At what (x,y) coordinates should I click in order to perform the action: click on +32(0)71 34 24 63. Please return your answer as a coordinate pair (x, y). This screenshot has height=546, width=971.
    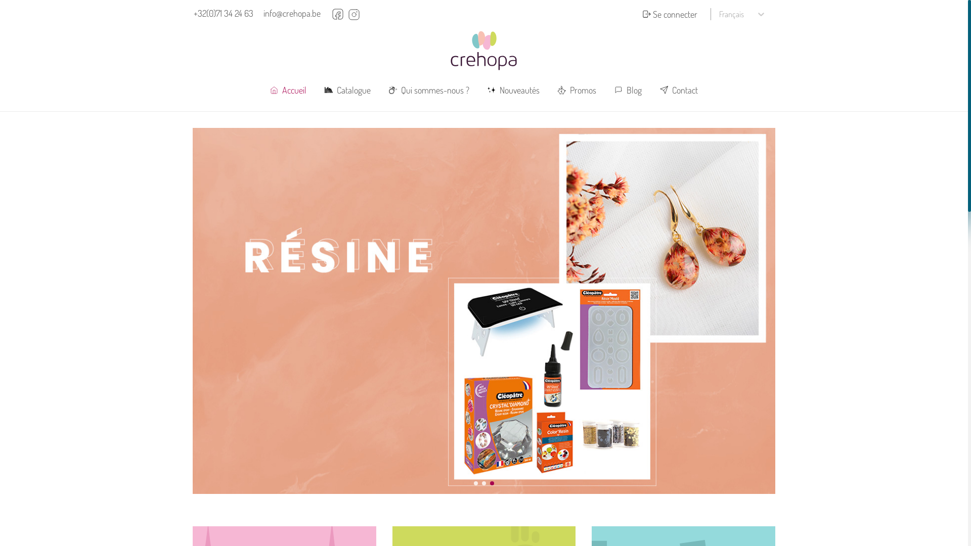
    Looking at the image, I should click on (224, 14).